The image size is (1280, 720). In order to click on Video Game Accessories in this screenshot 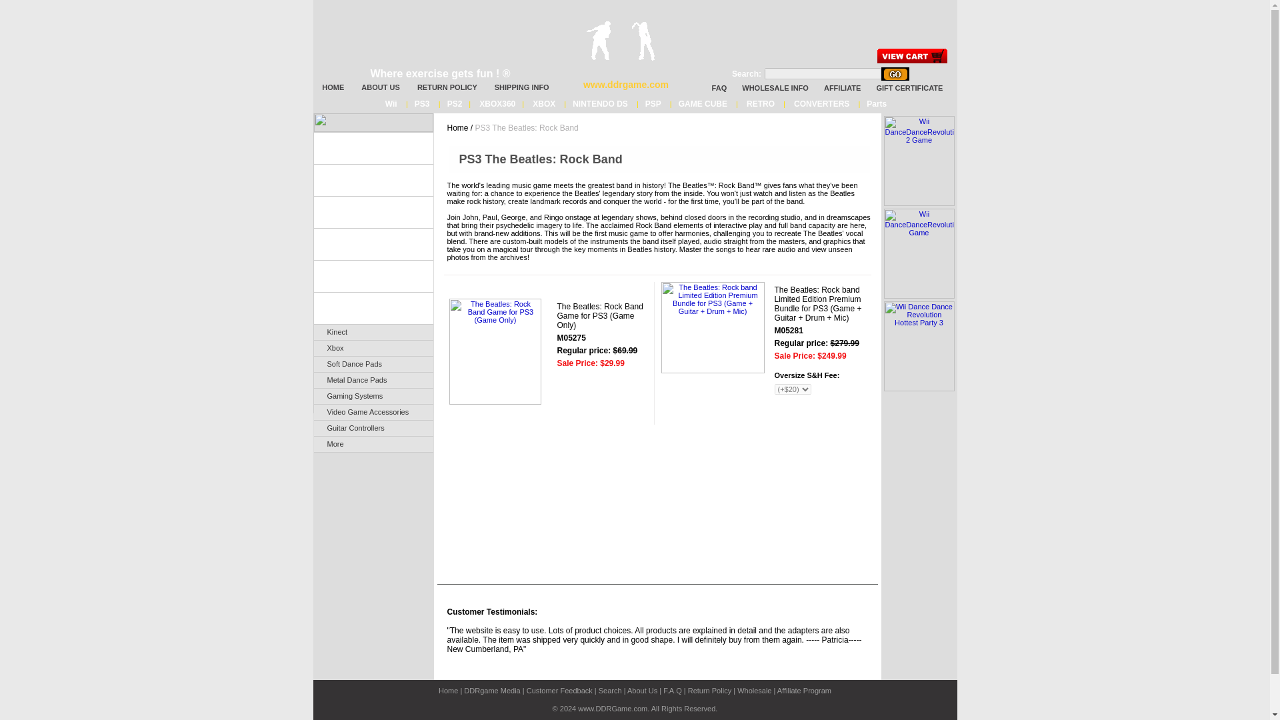, I will do `click(373, 412)`.